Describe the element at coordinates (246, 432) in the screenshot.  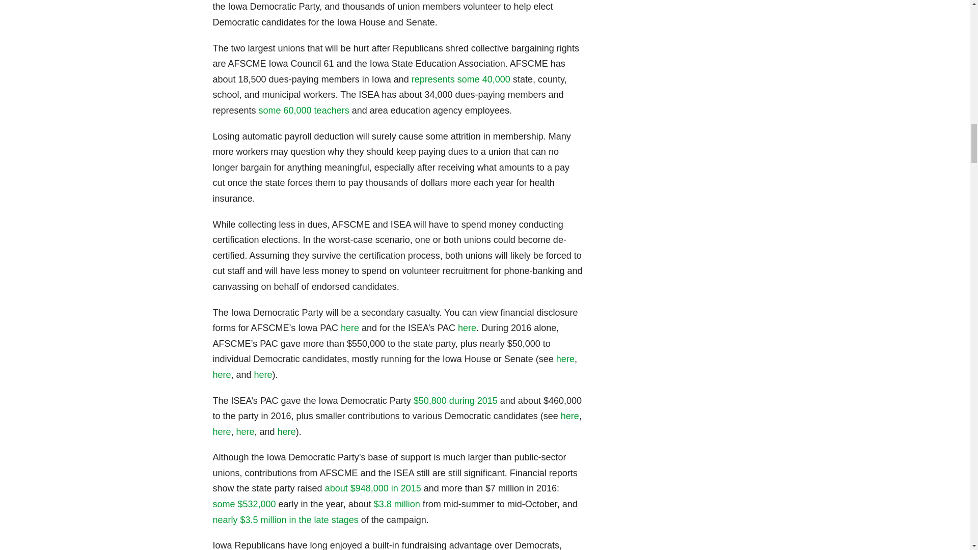
I see `here` at that location.